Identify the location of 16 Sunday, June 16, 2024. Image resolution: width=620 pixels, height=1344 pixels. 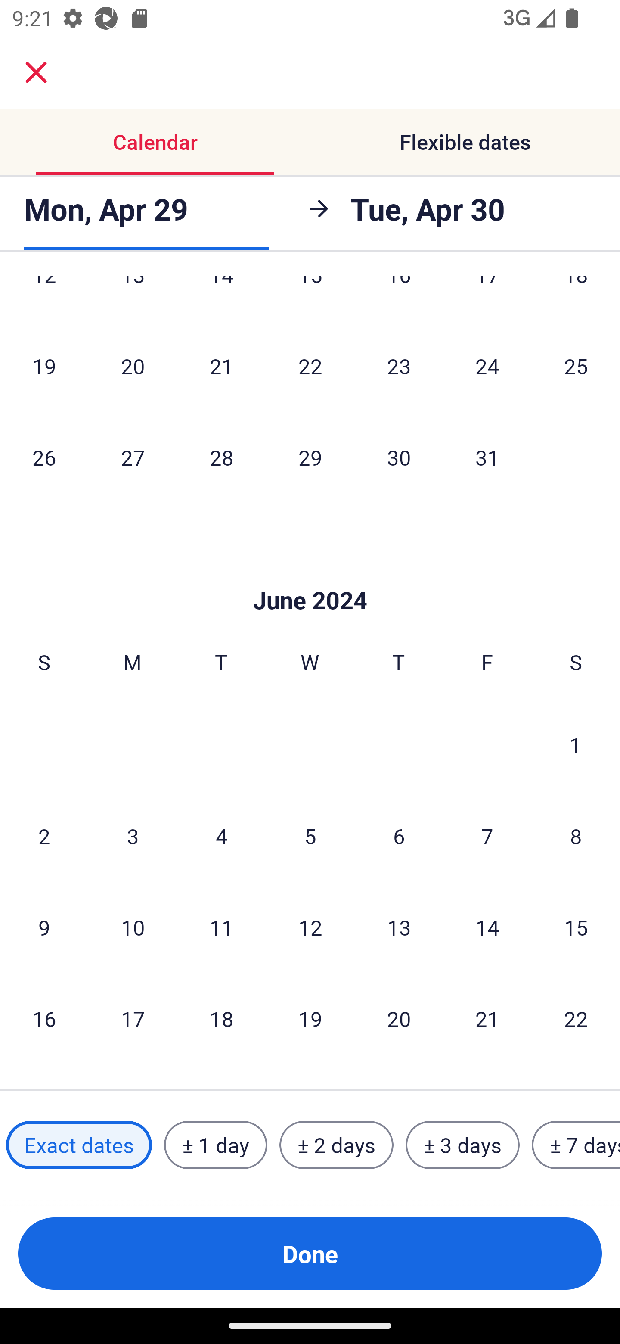
(44, 1018).